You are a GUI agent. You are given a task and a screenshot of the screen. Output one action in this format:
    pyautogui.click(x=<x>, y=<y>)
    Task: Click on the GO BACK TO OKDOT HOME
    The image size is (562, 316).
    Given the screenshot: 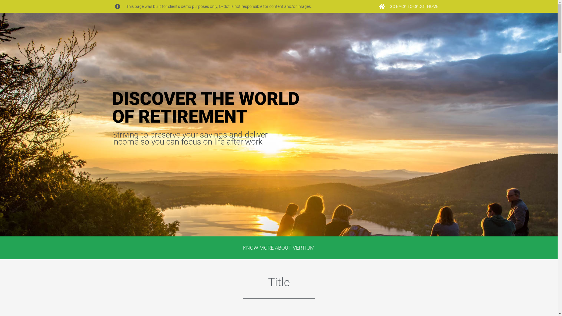 What is the action you would take?
    pyautogui.click(x=408, y=6)
    